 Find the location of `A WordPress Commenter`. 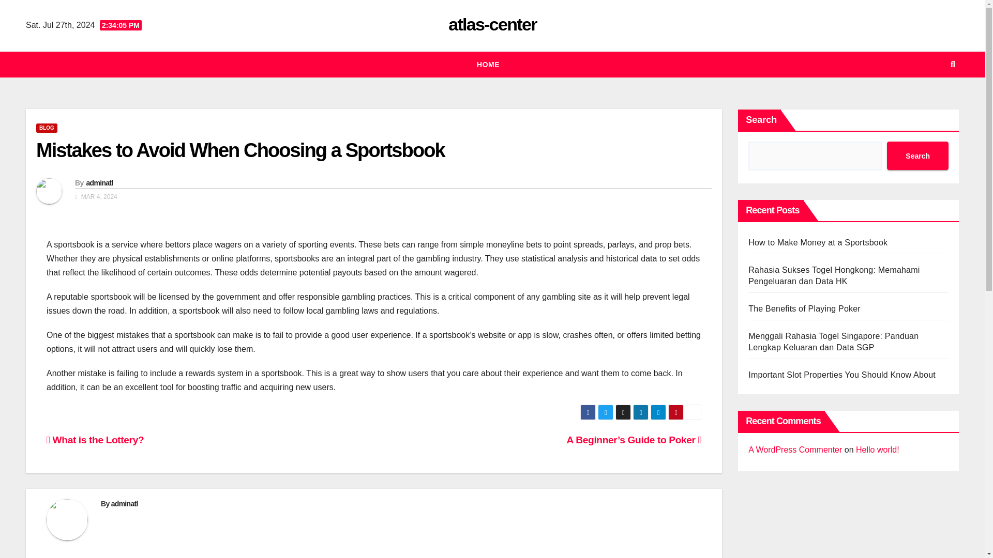

A WordPress Commenter is located at coordinates (795, 450).